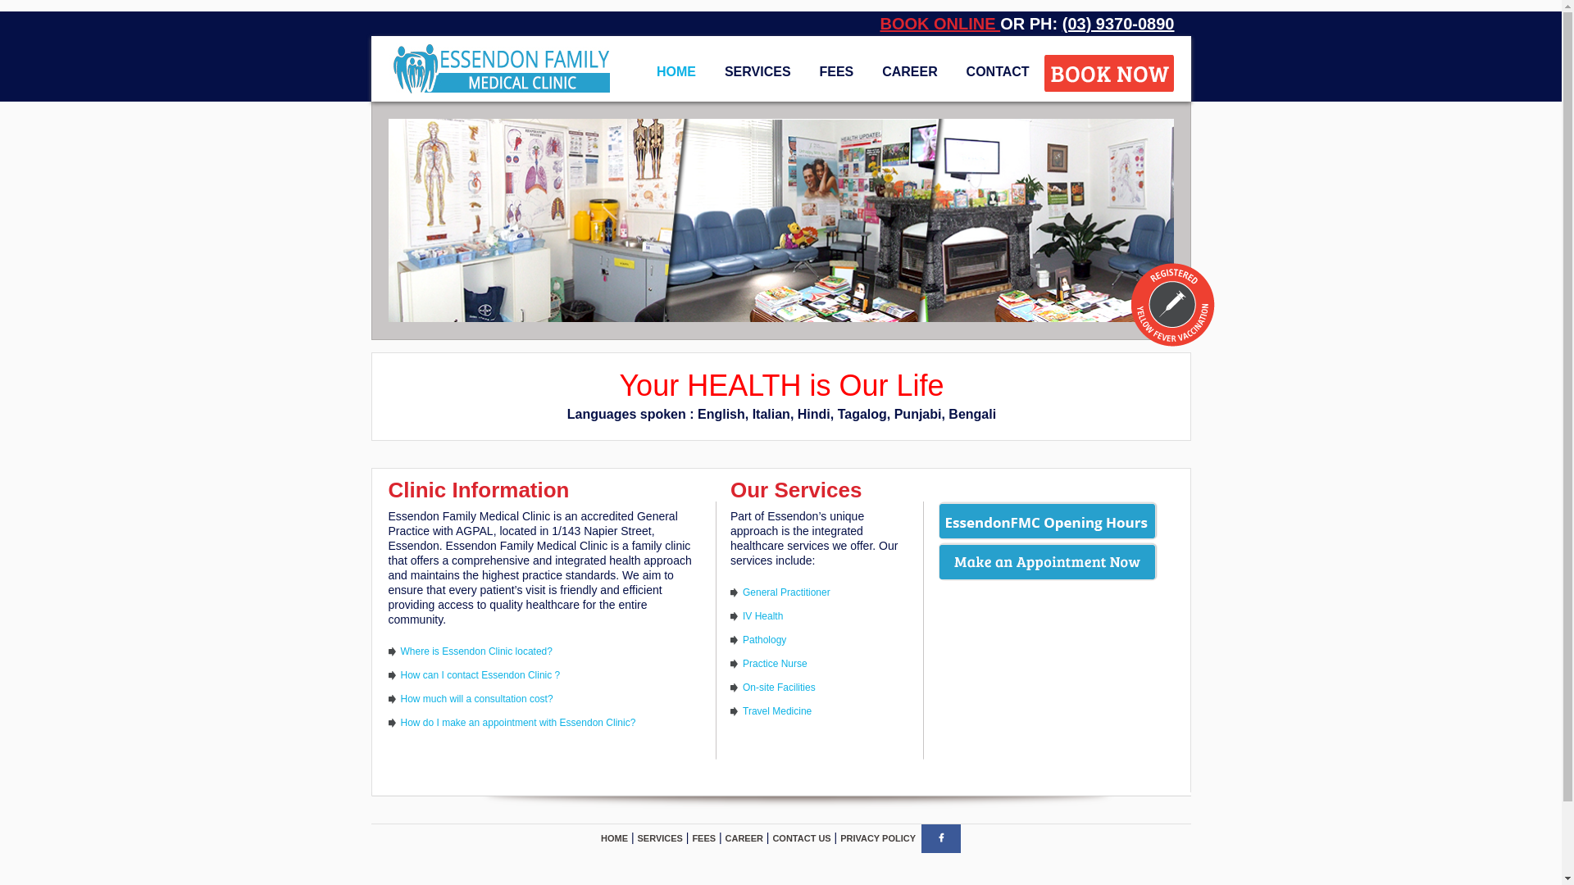  I want to click on How much will a consultation cost?, so click(476, 699).